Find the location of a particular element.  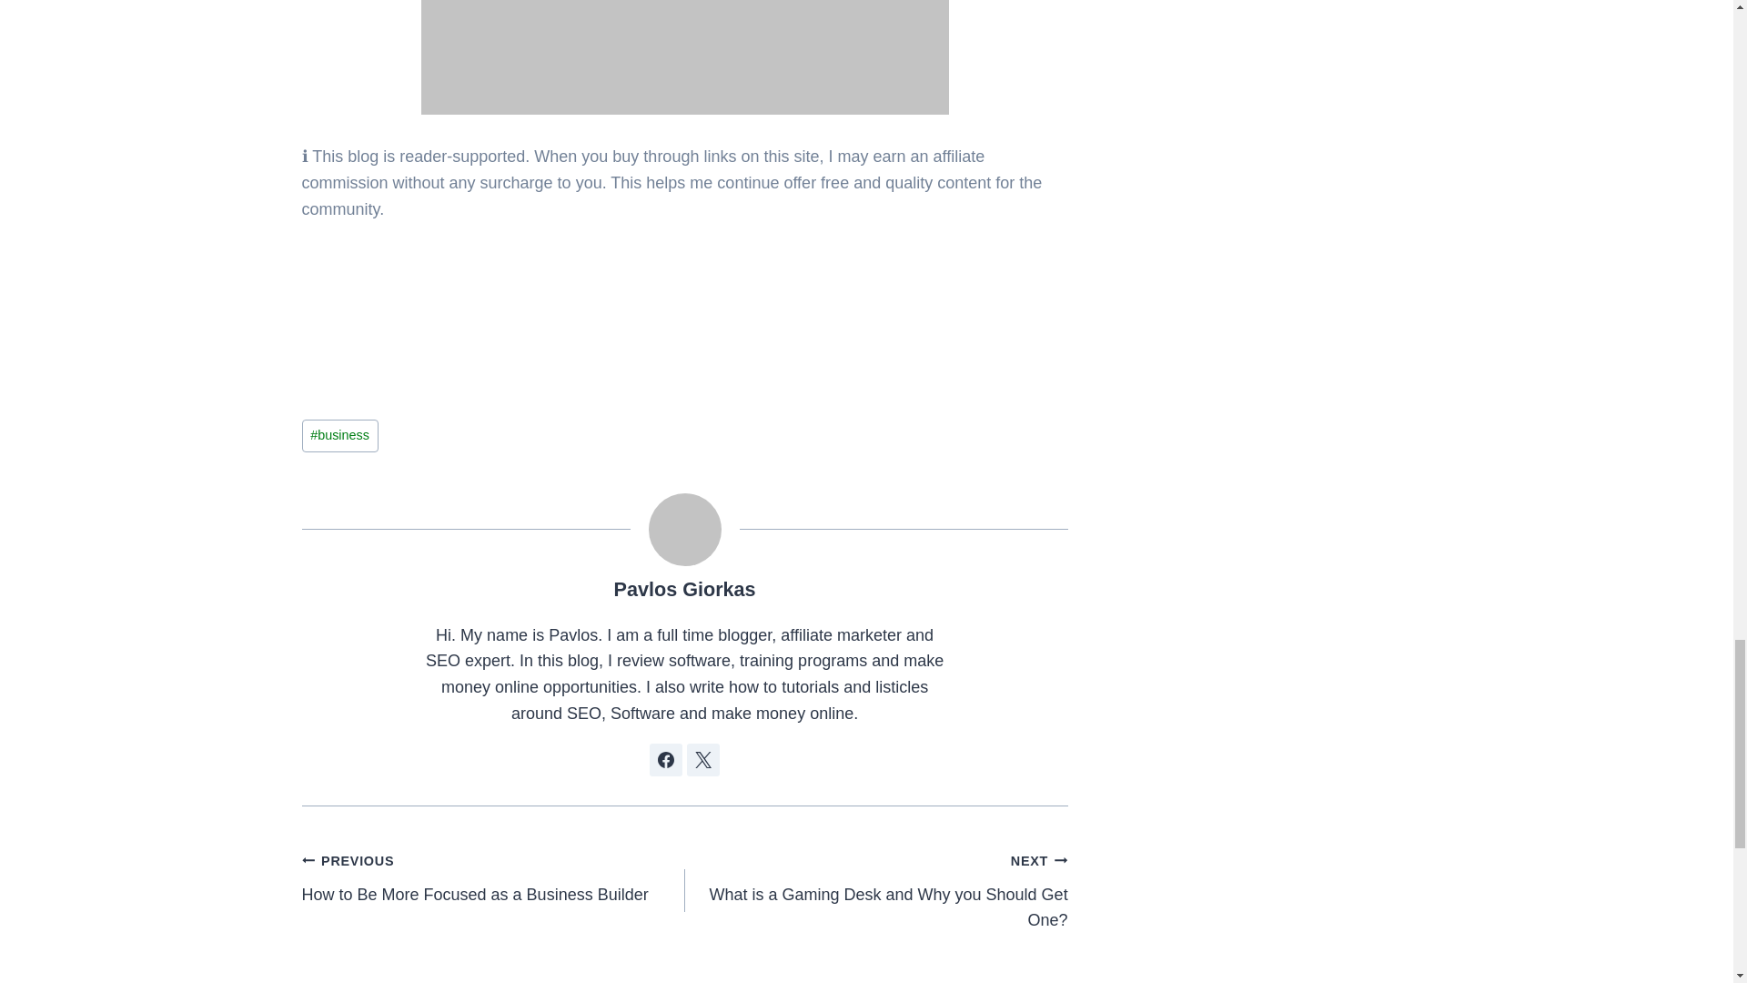

Follow Pavlos Giorkas on X formerly Twitter is located at coordinates (875, 890).